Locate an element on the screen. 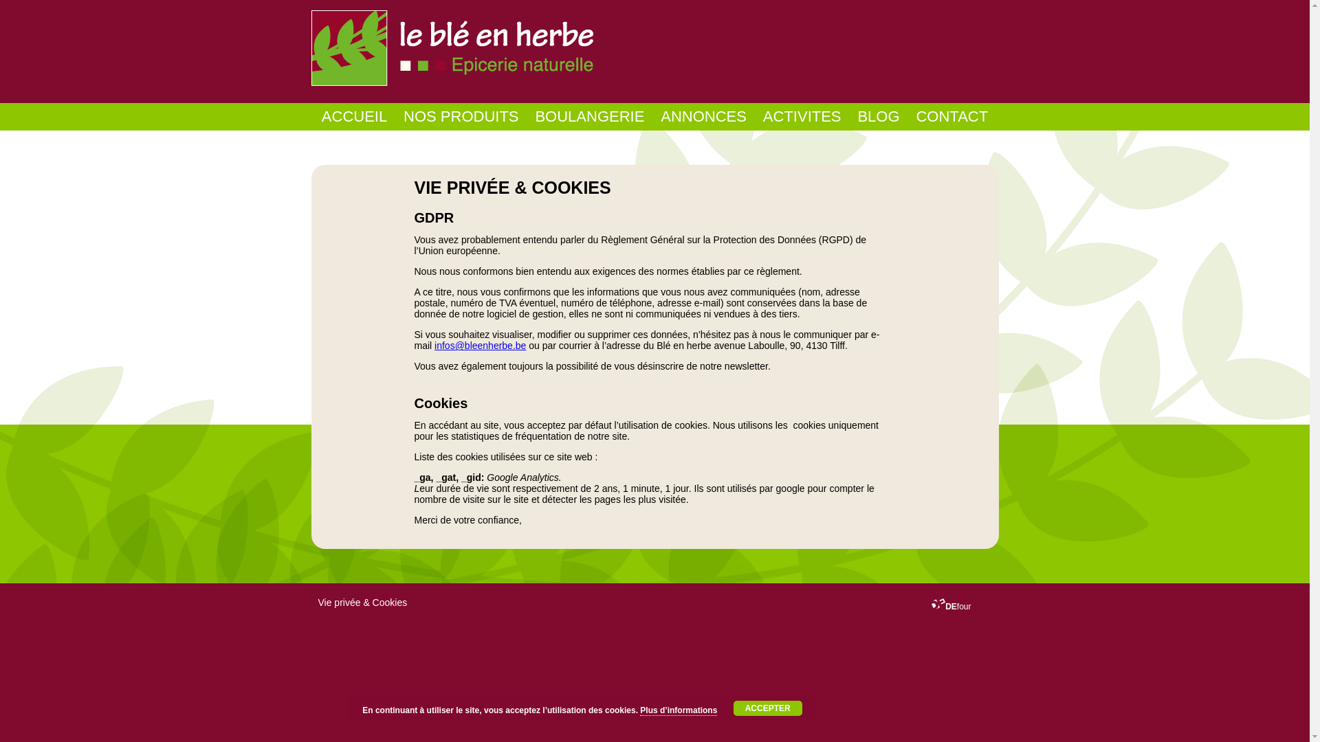  NOS PRODUITS is located at coordinates (461, 117).